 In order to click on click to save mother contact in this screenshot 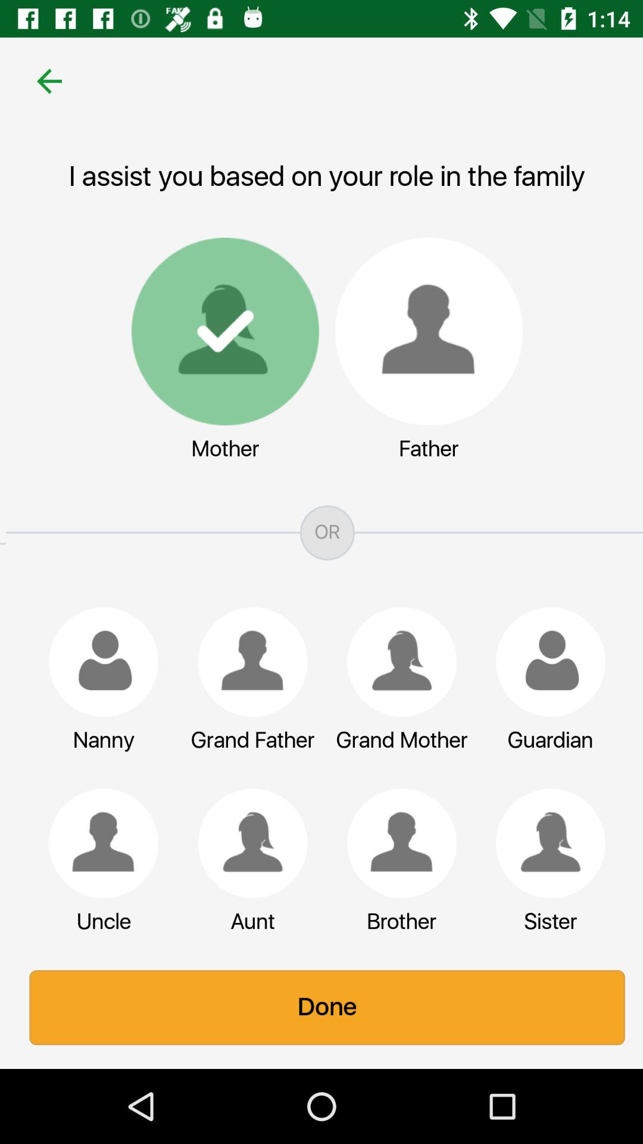, I will do `click(219, 331)`.